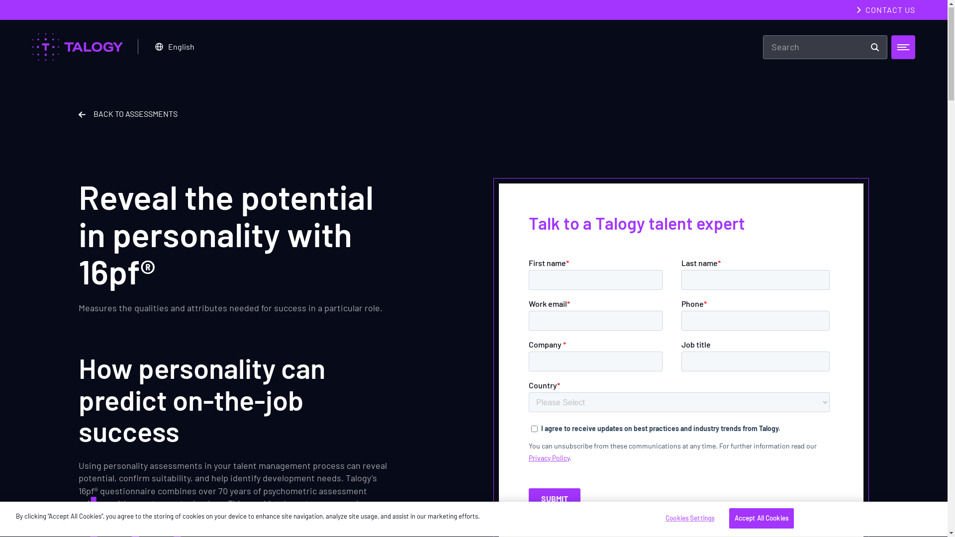  I want to click on CONTACT US, so click(890, 10).